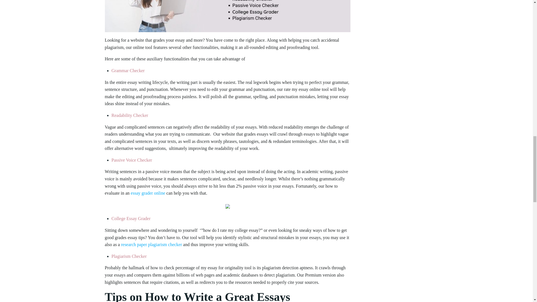  Describe the element at coordinates (148, 193) in the screenshot. I see `essay grader online` at that location.